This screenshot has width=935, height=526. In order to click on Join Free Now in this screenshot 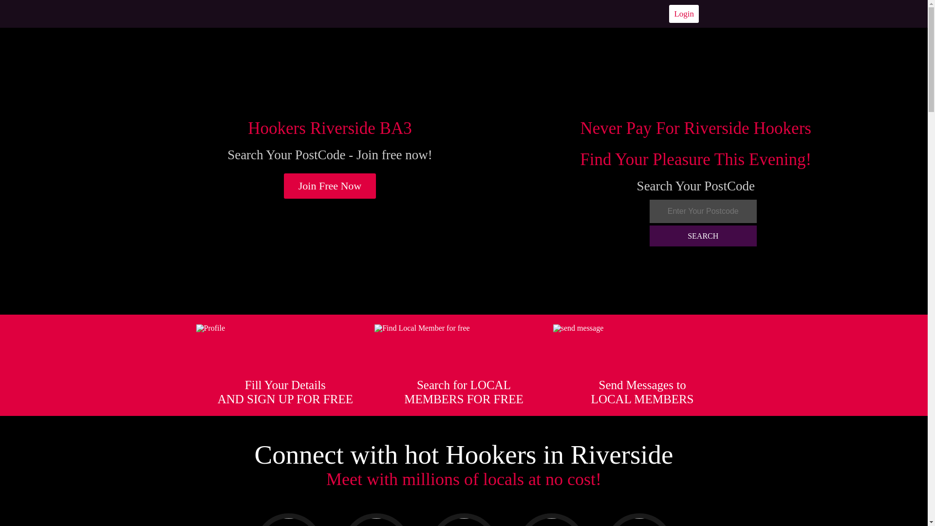, I will do `click(330, 186)`.